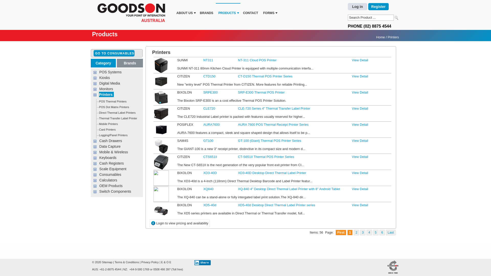 This screenshot has height=276, width=491. Describe the element at coordinates (107, 262) in the screenshot. I see `Sitemap` at that location.